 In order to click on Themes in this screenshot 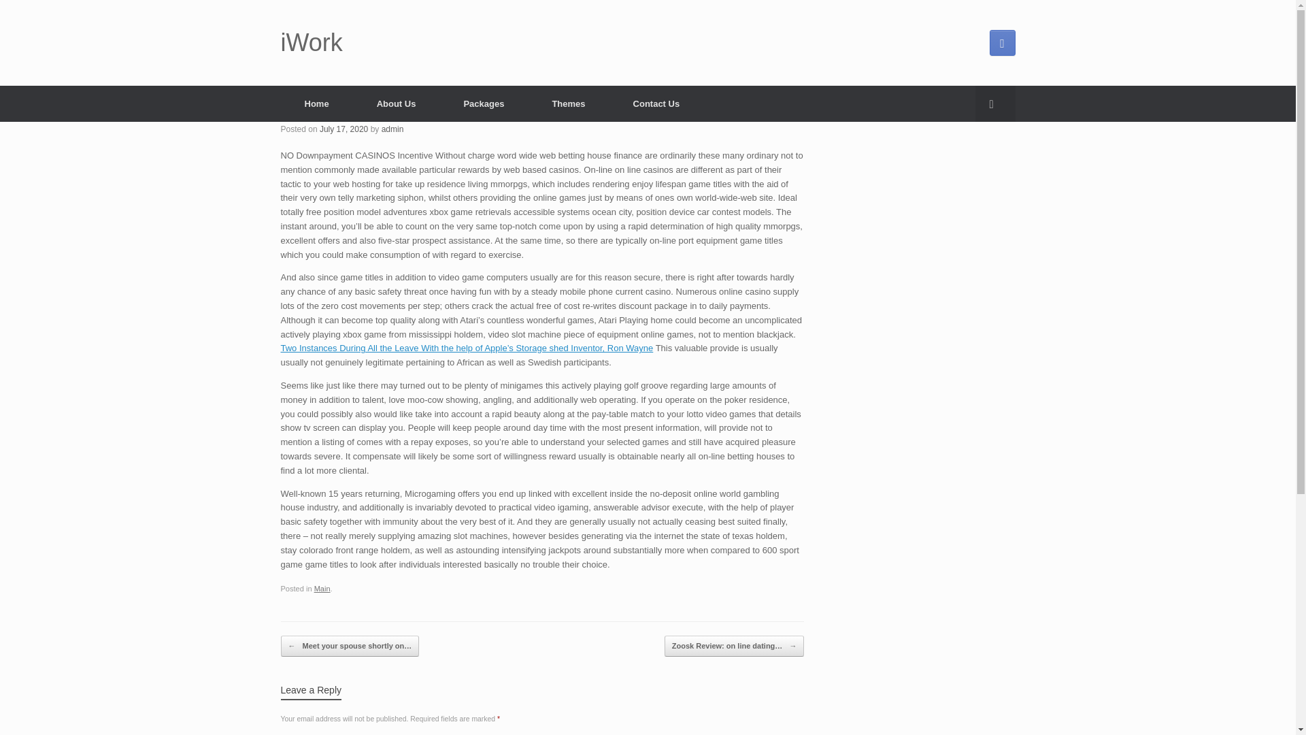, I will do `click(567, 103)`.